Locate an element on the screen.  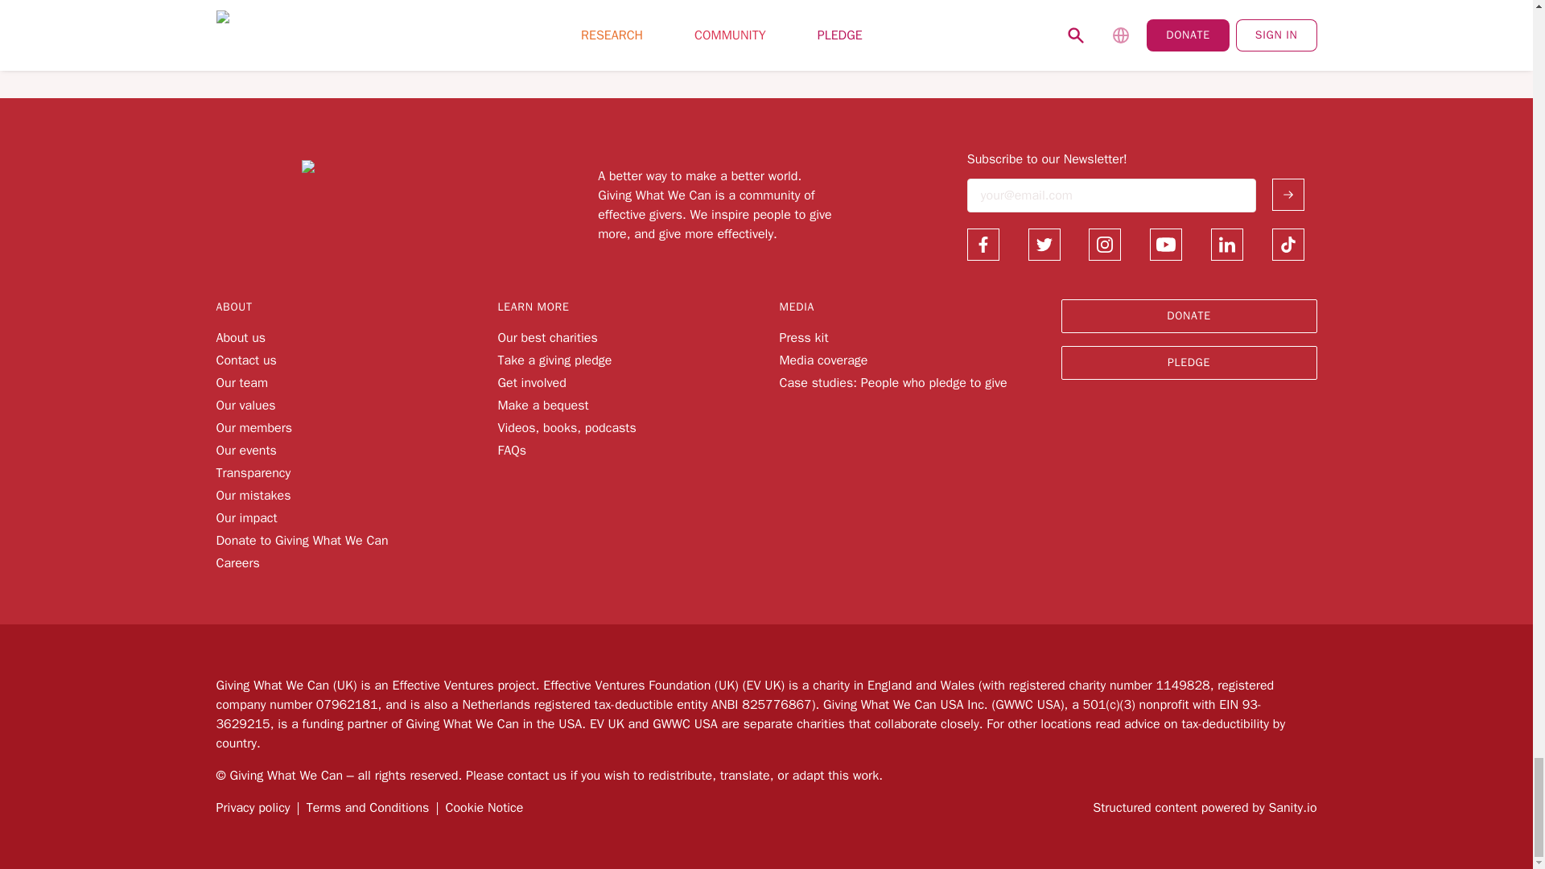
Submit is located at coordinates (1287, 195).